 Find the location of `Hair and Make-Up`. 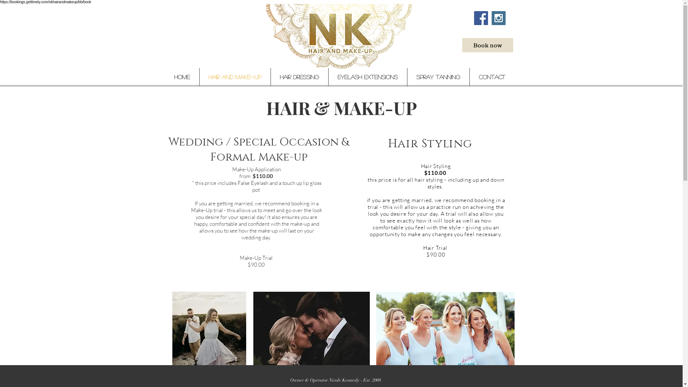

Hair and Make-Up is located at coordinates (235, 77).